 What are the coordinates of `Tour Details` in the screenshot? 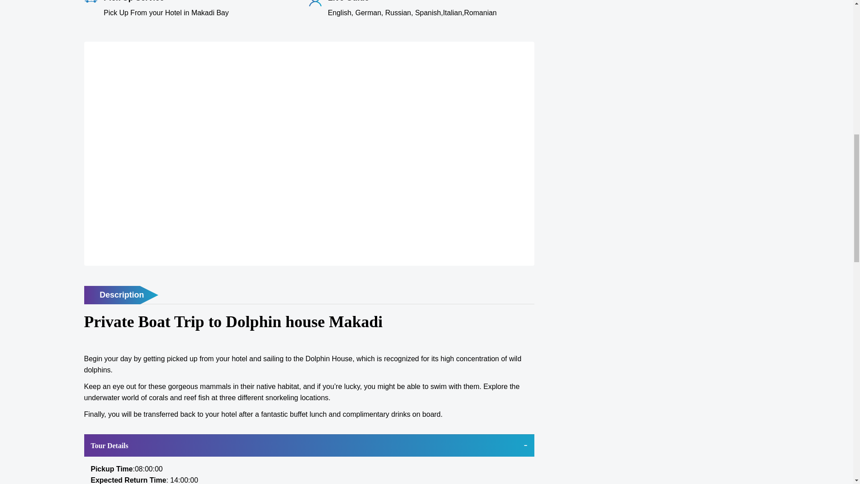 It's located at (309, 445).